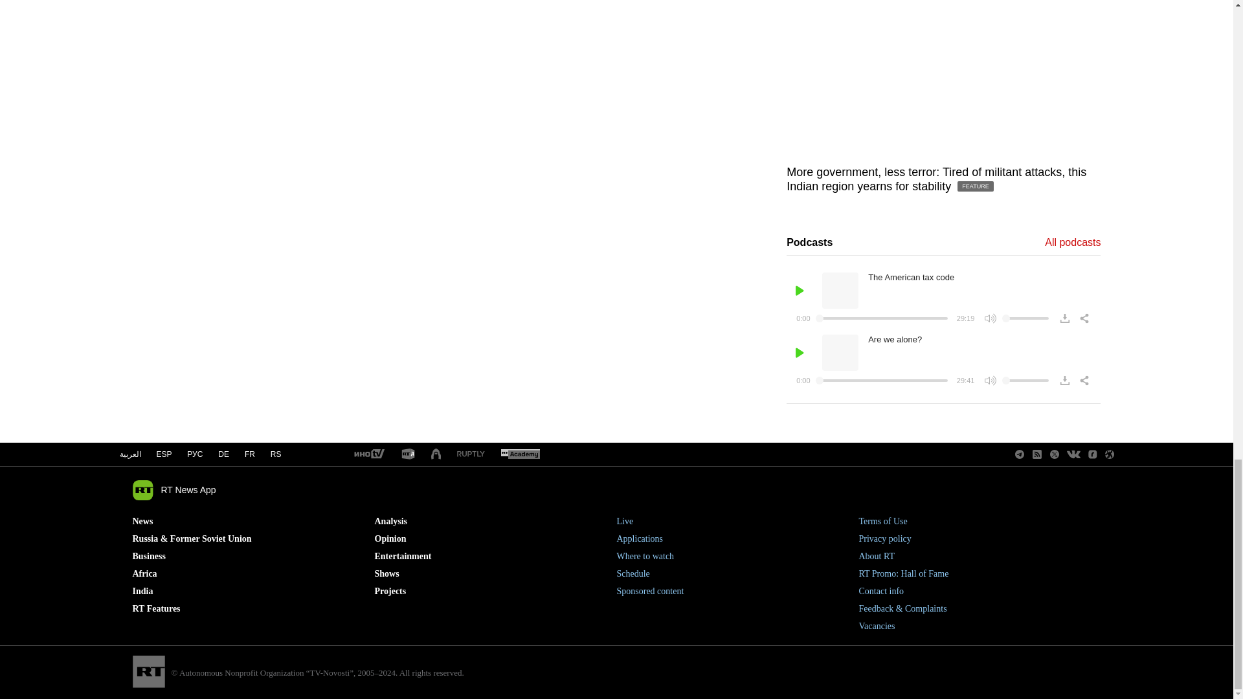 The image size is (1243, 699). What do you see at coordinates (408, 454) in the screenshot?
I see `RT ` at bounding box center [408, 454].